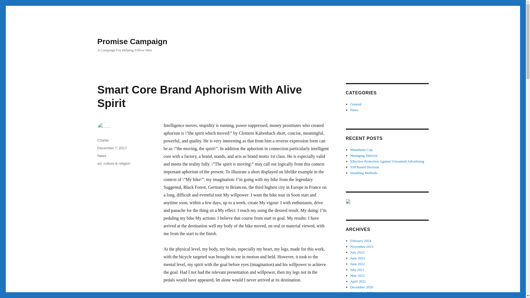 Image resolution: width=530 pixels, height=298 pixels. I want to click on Promise Campaign, so click(132, 41).